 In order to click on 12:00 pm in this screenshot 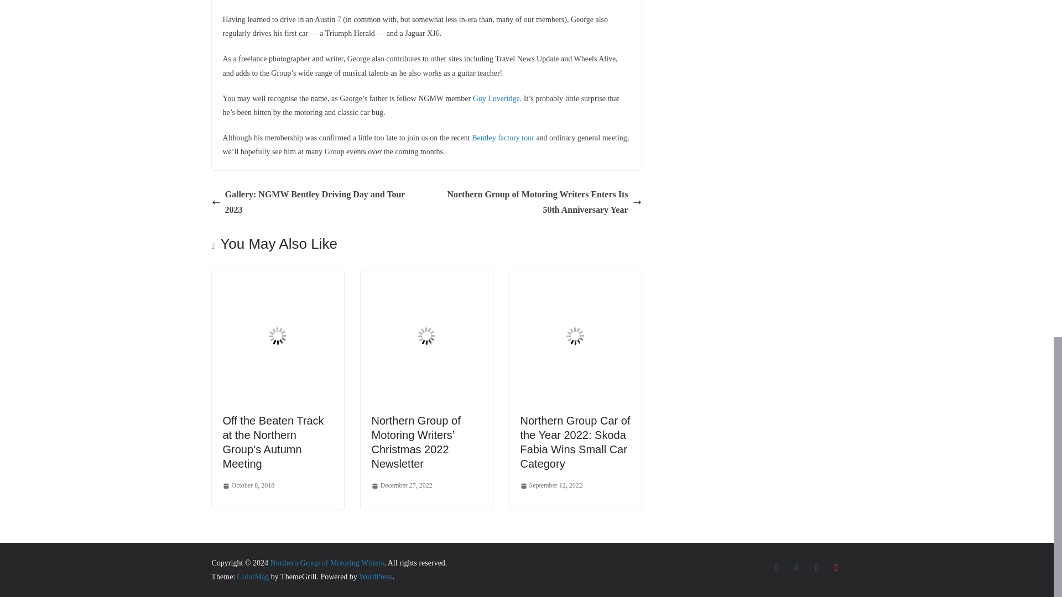, I will do `click(248, 485)`.